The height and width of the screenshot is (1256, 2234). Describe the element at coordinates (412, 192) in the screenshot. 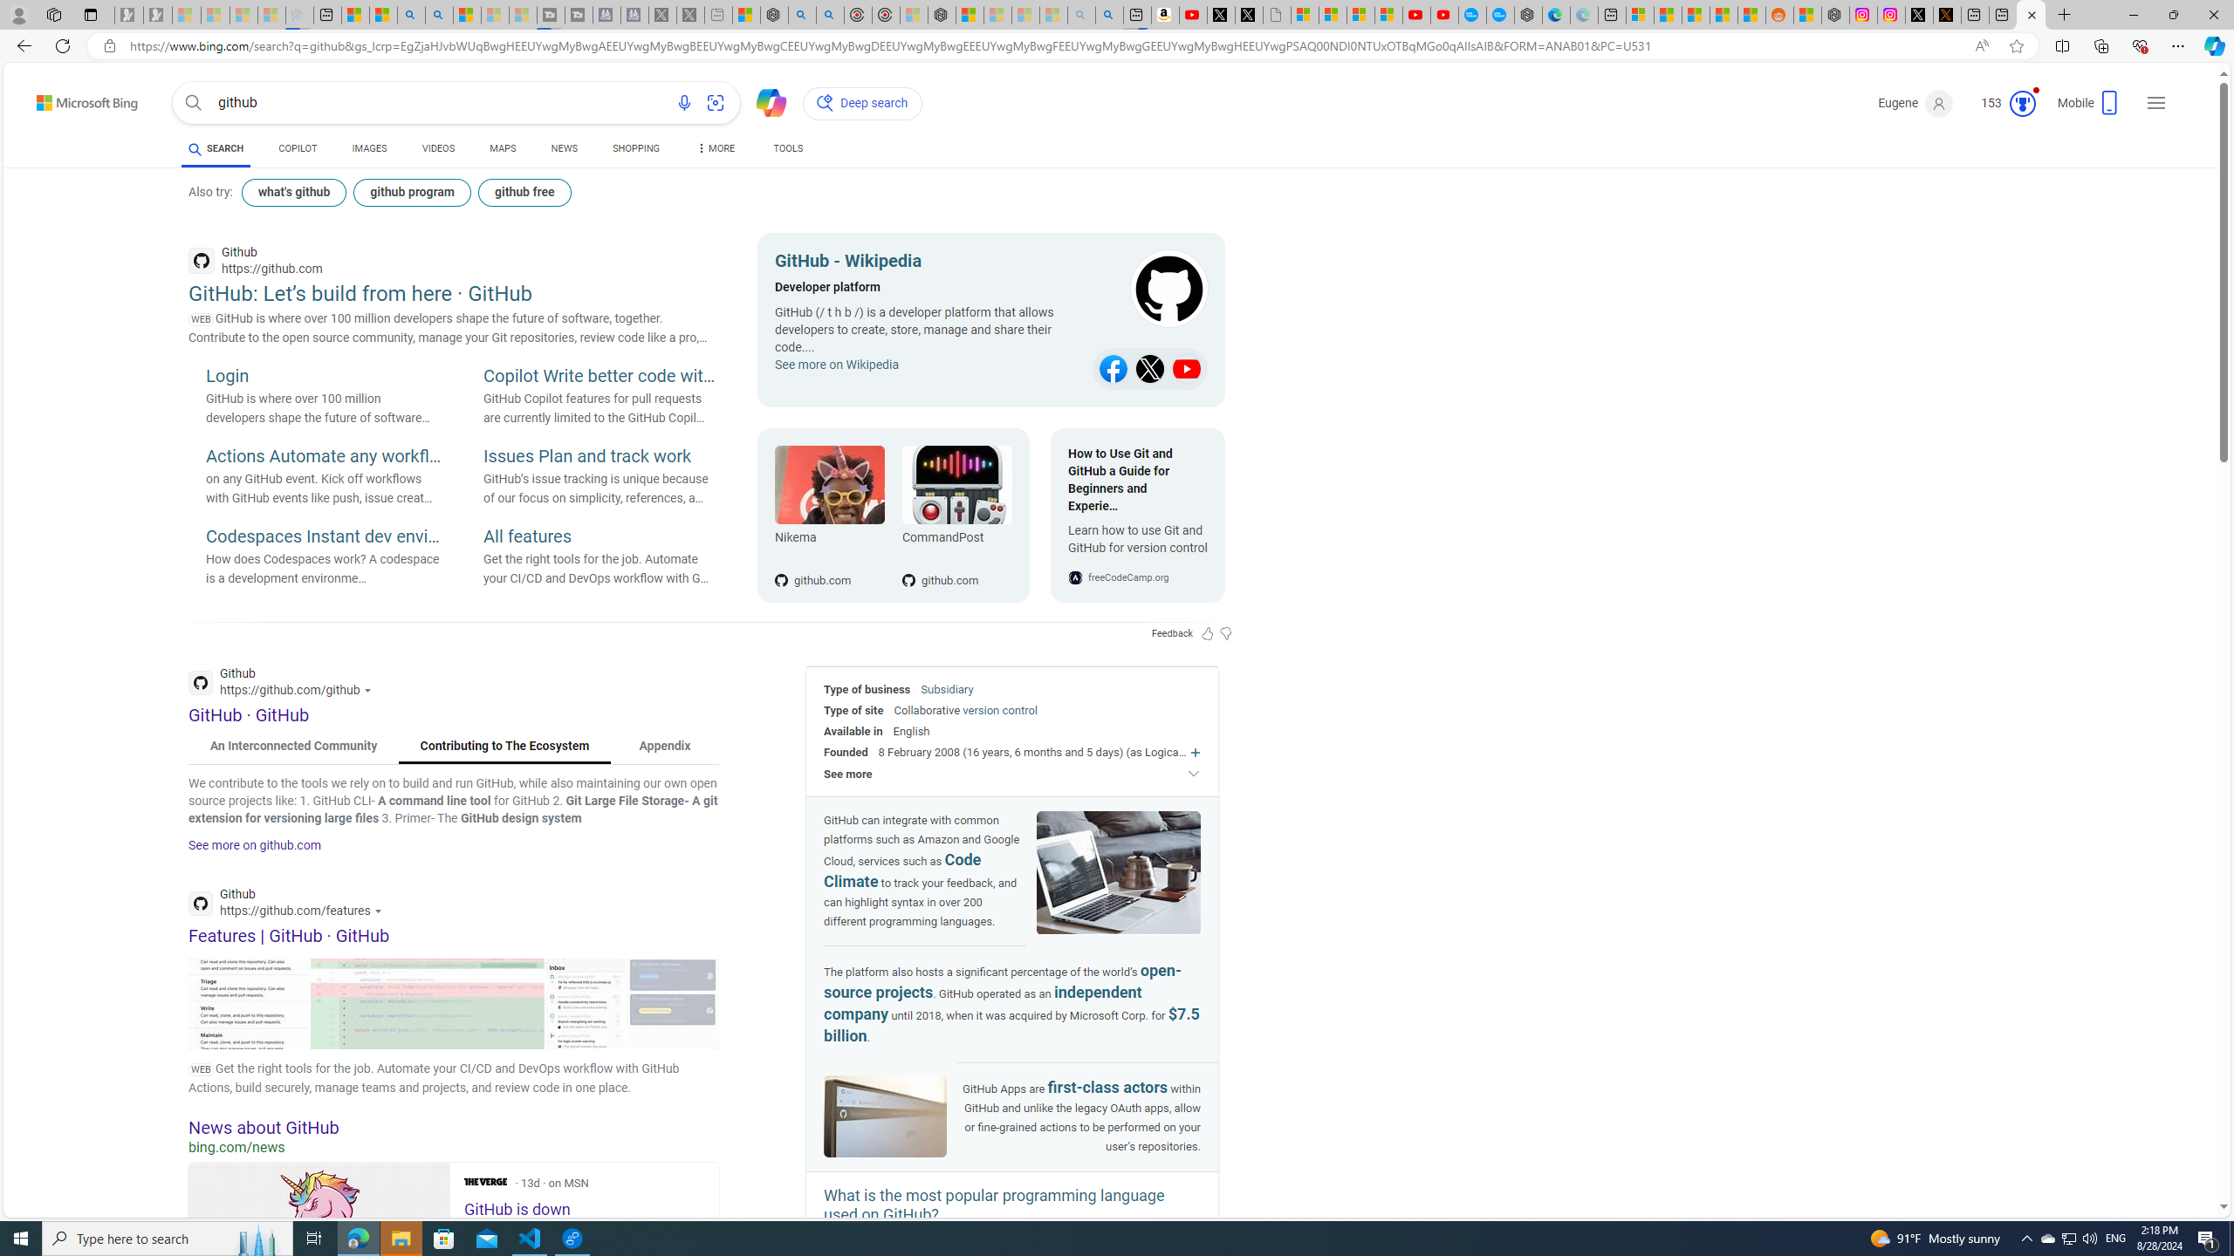

I see `github program` at that location.